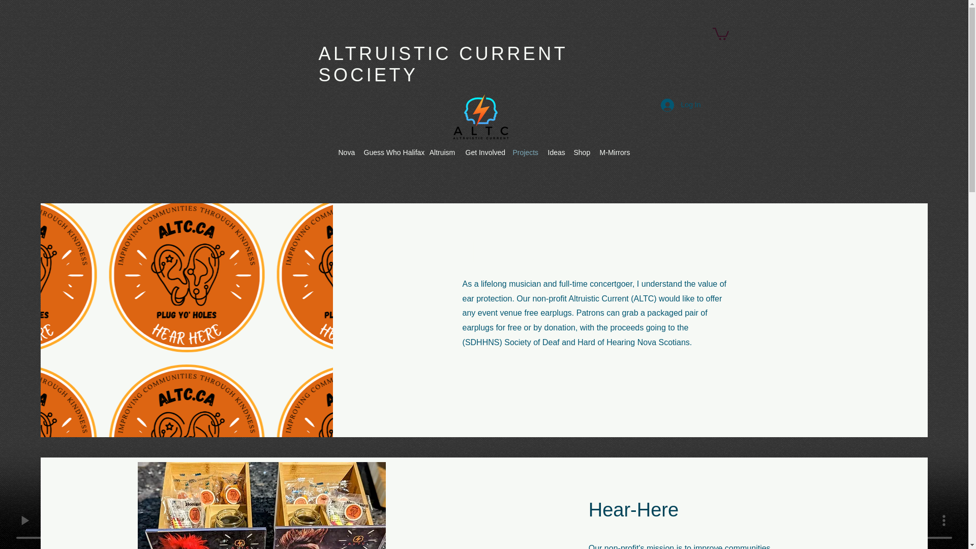 The width and height of the screenshot is (976, 549). What do you see at coordinates (484, 152) in the screenshot?
I see `Get Involved` at bounding box center [484, 152].